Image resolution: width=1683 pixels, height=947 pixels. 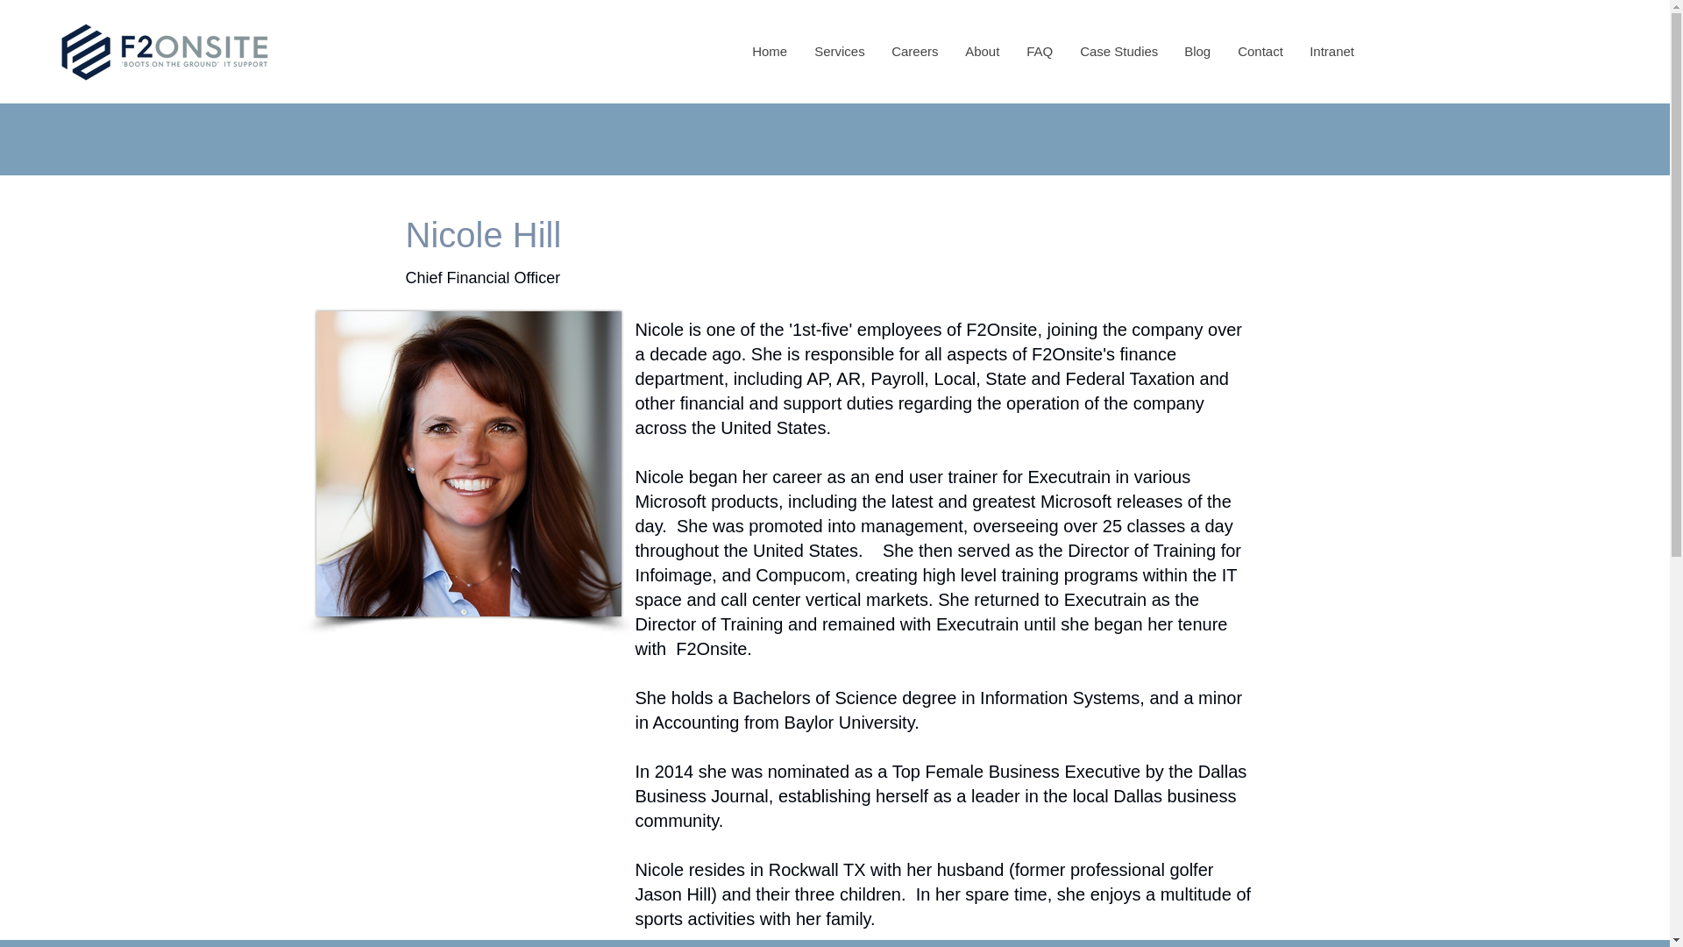 I want to click on Blog, so click(x=1196, y=51).